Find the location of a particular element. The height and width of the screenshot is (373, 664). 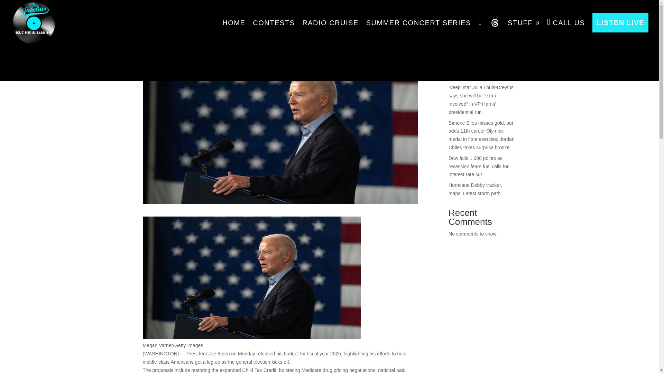

Politics is located at coordinates (206, 37).